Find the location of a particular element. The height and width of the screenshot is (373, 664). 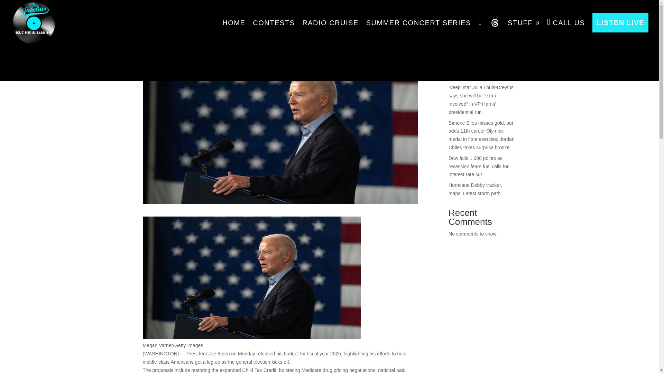

Politics is located at coordinates (206, 37).